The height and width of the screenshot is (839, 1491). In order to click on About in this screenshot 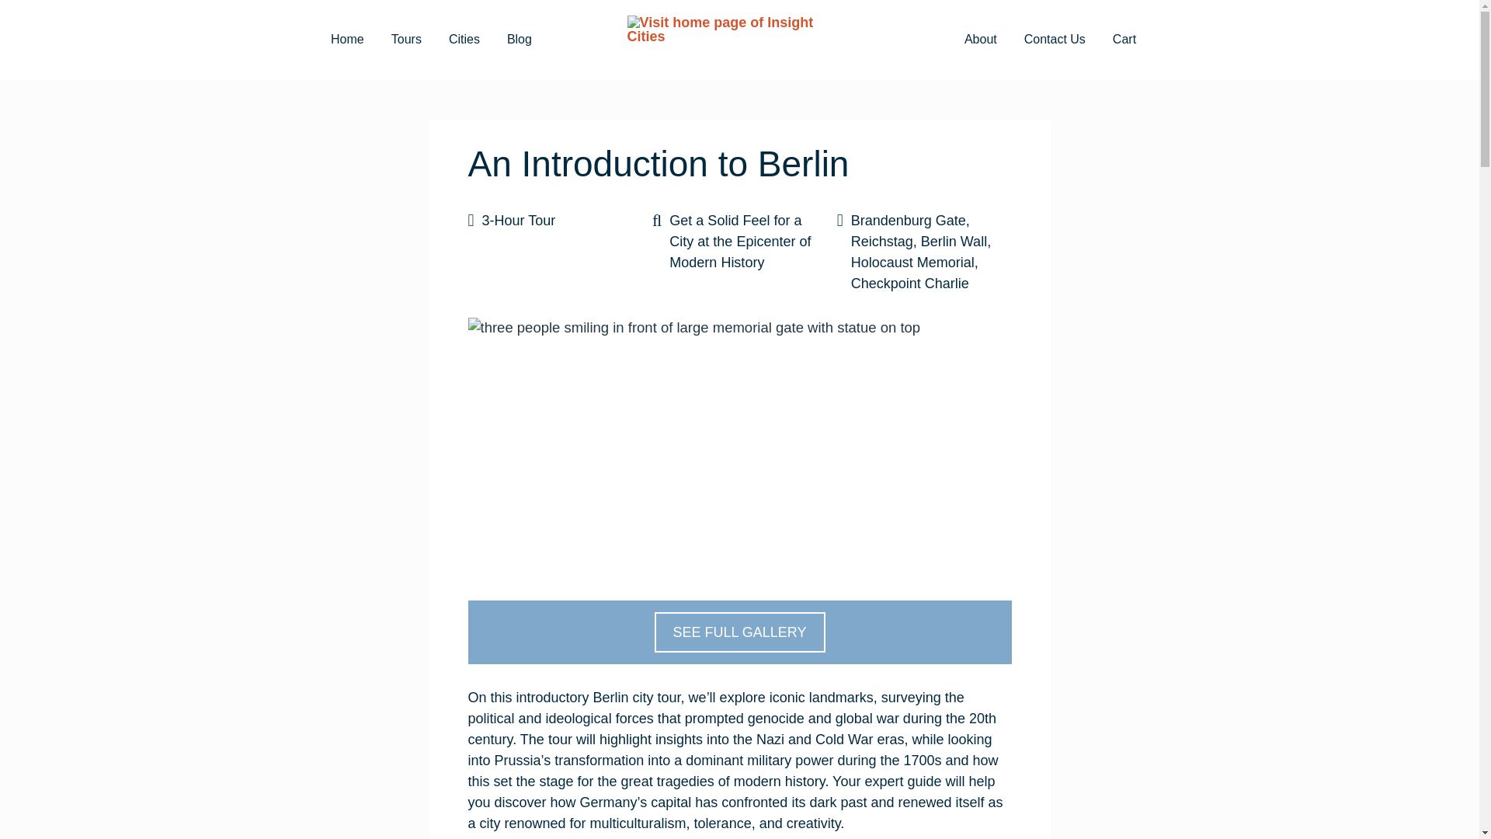, I will do `click(980, 40)`.